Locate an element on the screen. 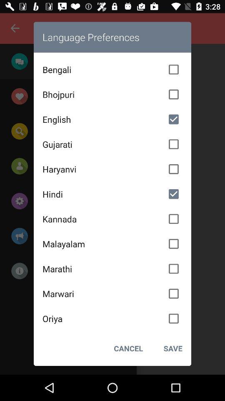  tap the gujarati icon is located at coordinates (112, 144).